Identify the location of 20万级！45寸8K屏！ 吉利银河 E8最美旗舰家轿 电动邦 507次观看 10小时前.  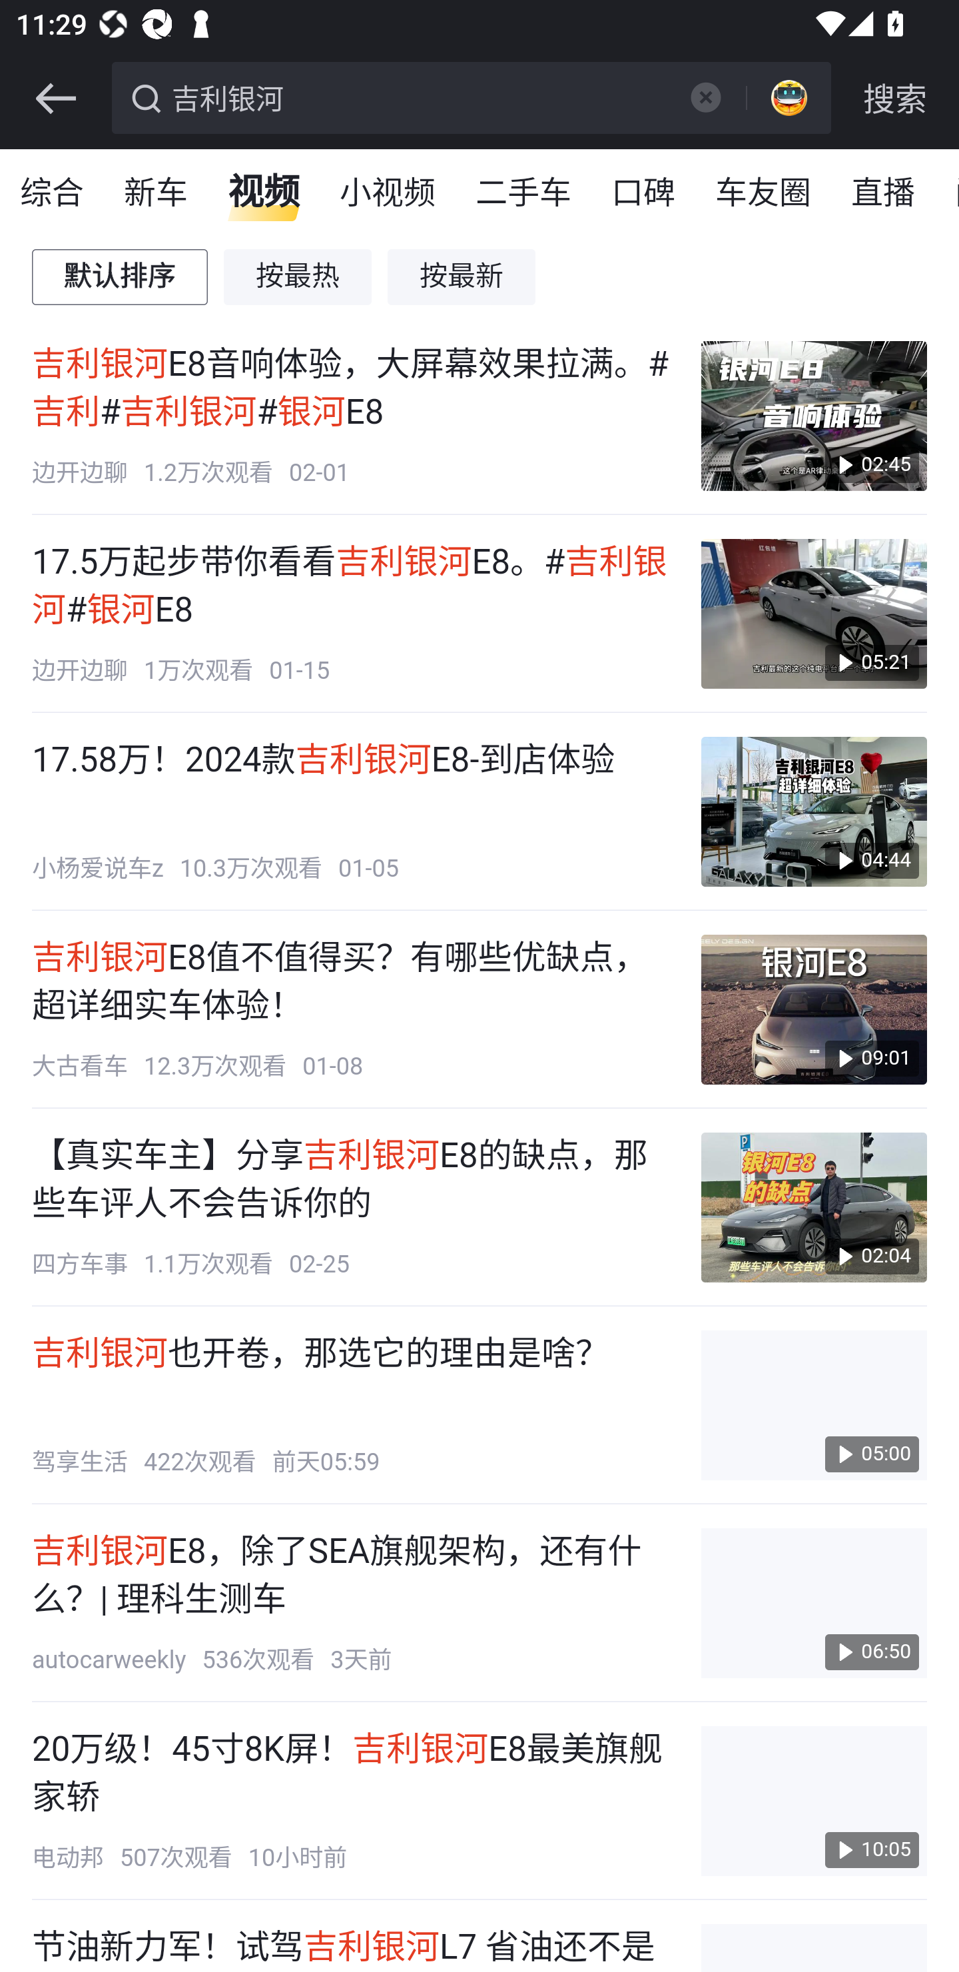
(354, 1800).